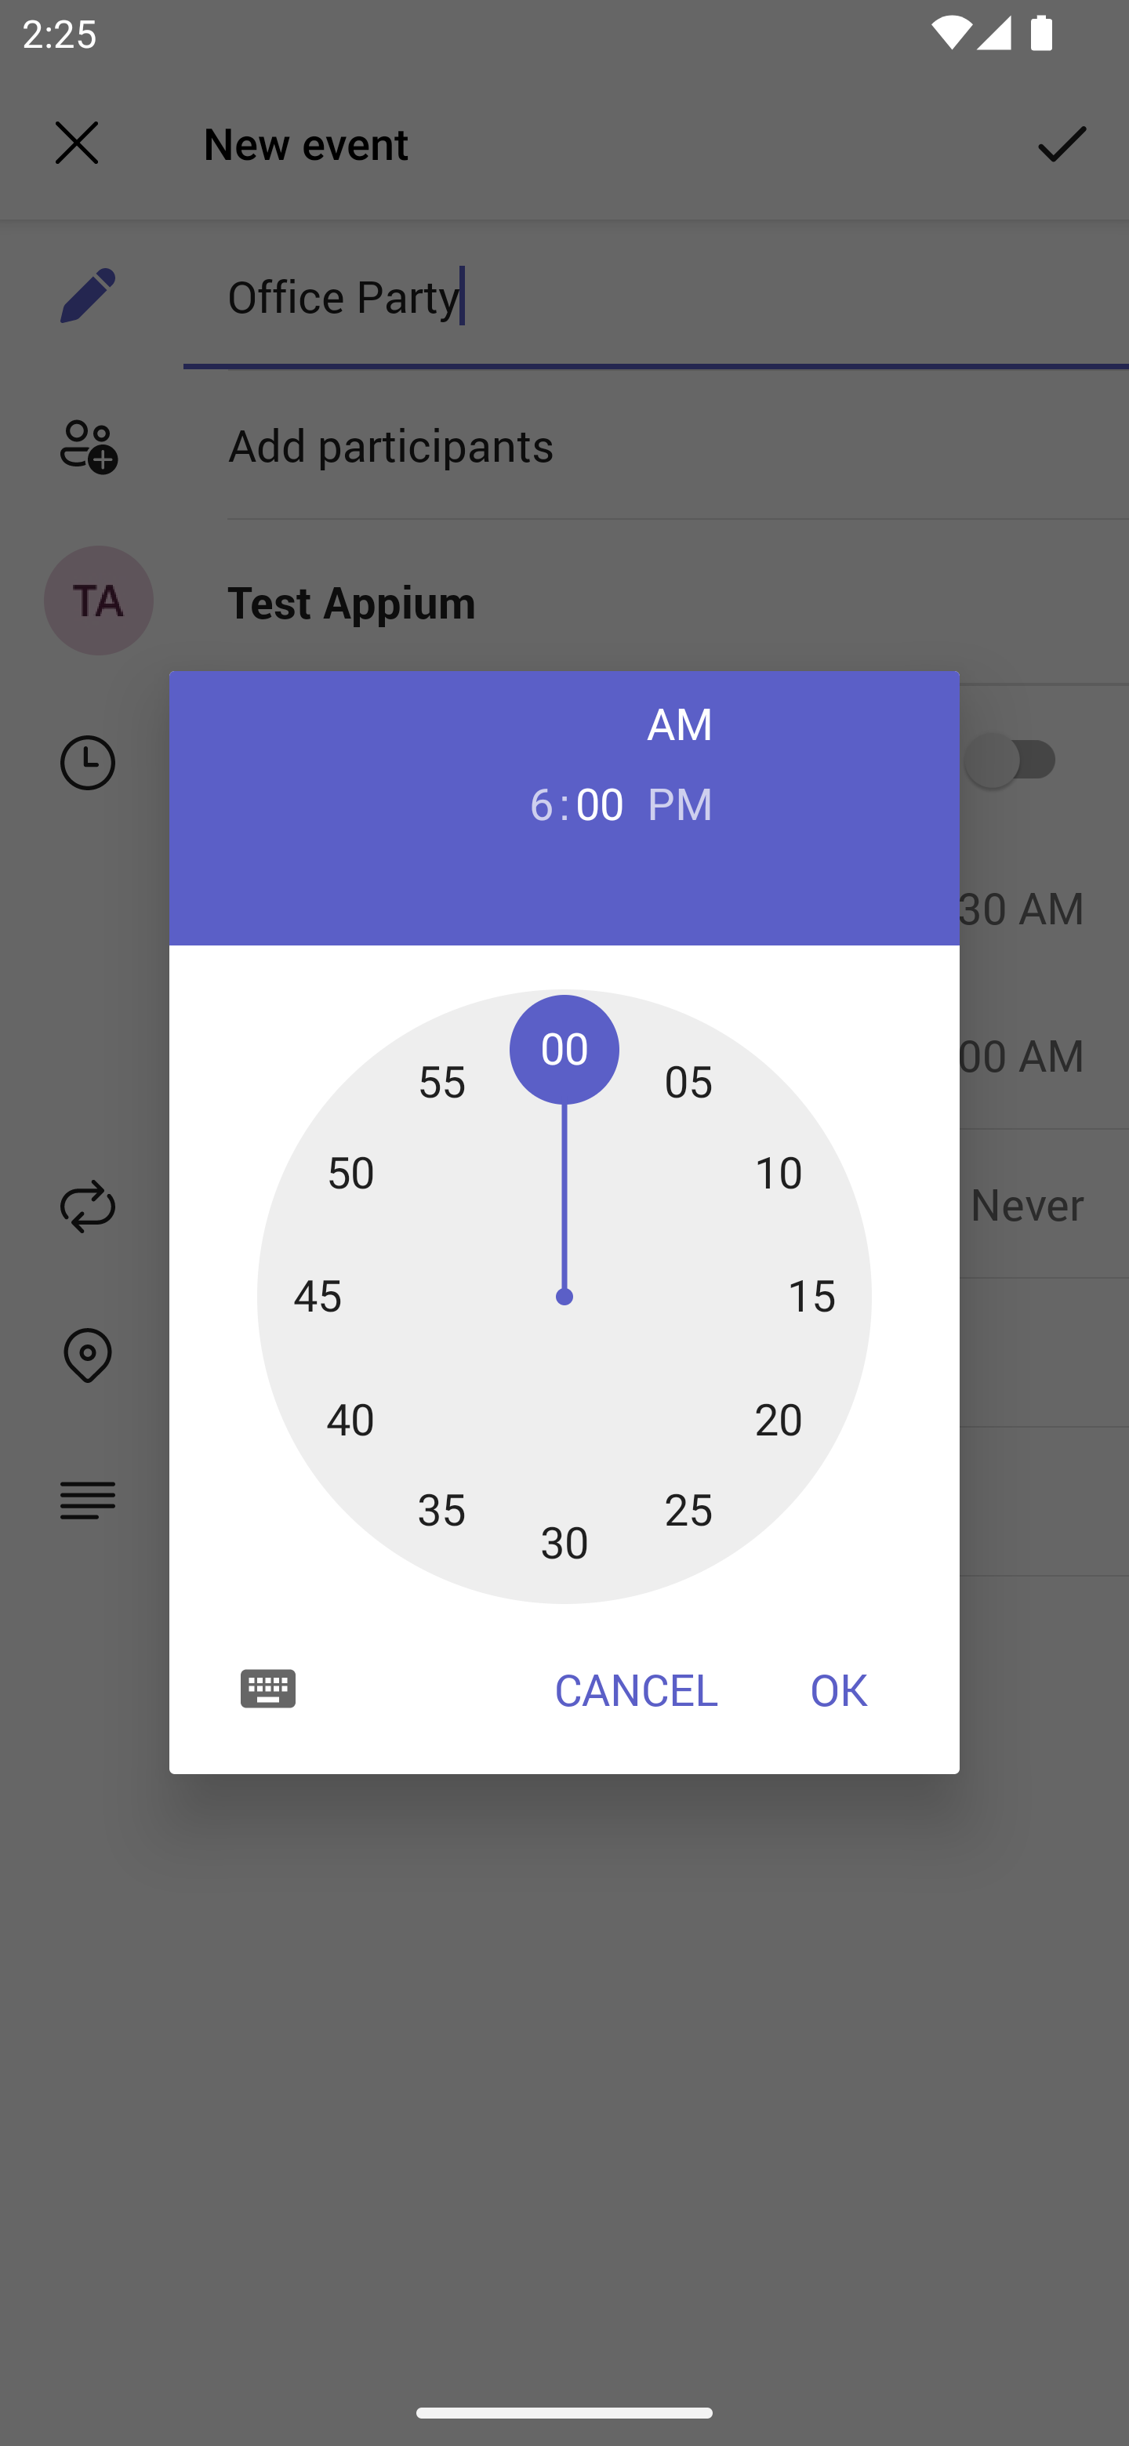 The image size is (1129, 2446). Describe the element at coordinates (600, 801) in the screenshot. I see `00` at that location.